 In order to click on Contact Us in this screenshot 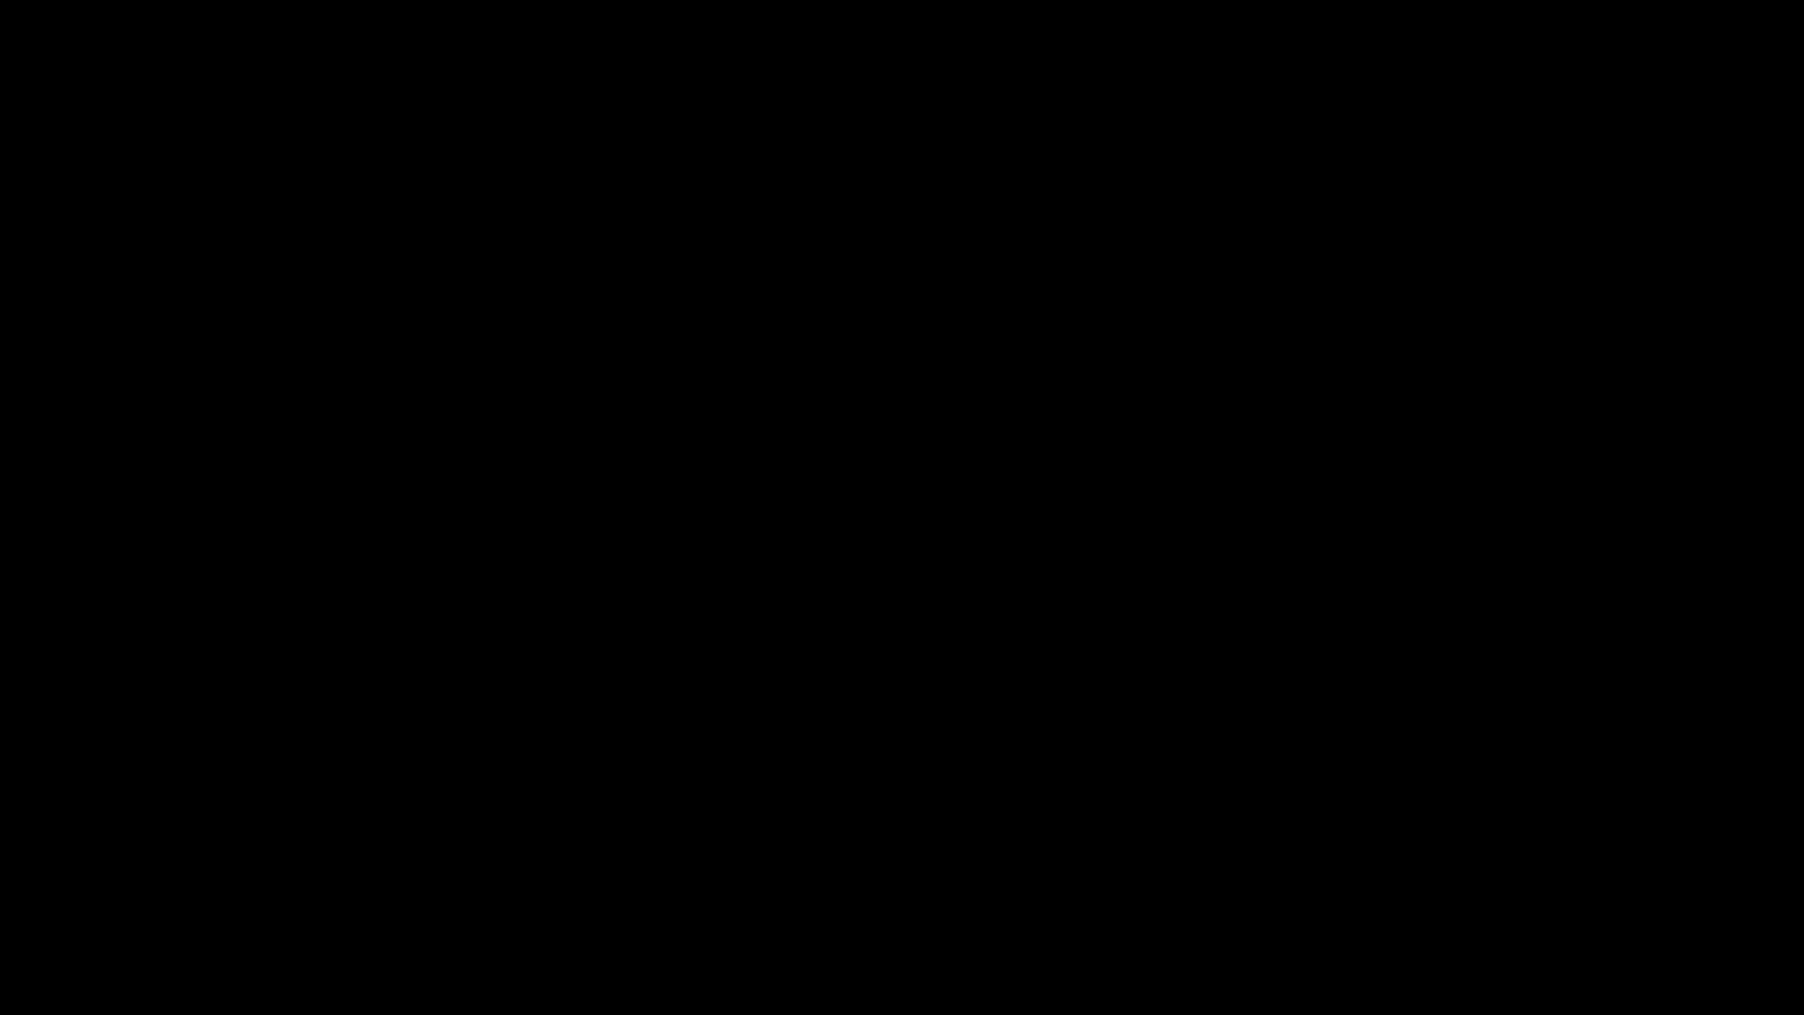, I will do `click(489, 674)`.